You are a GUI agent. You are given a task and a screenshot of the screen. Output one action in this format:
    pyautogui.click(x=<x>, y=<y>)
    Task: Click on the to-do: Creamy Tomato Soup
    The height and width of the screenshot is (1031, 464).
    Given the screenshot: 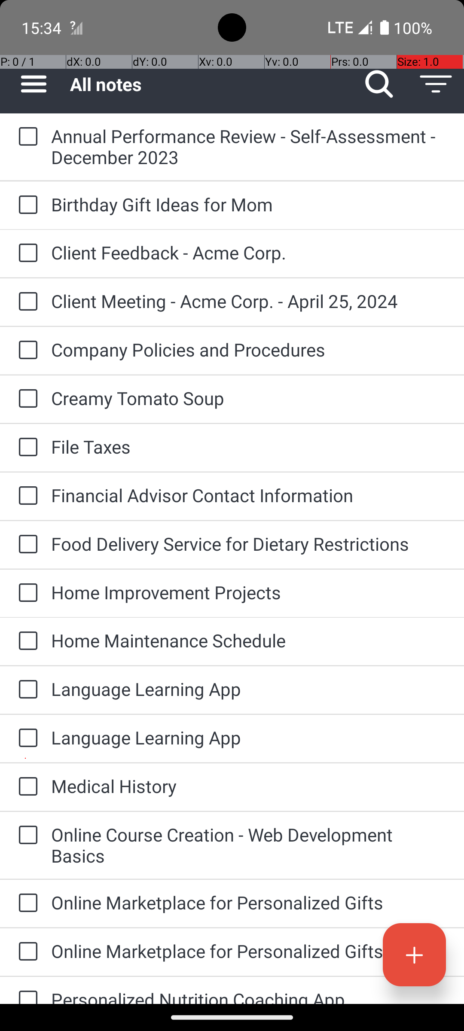 What is the action you would take?
    pyautogui.click(x=26, y=399)
    